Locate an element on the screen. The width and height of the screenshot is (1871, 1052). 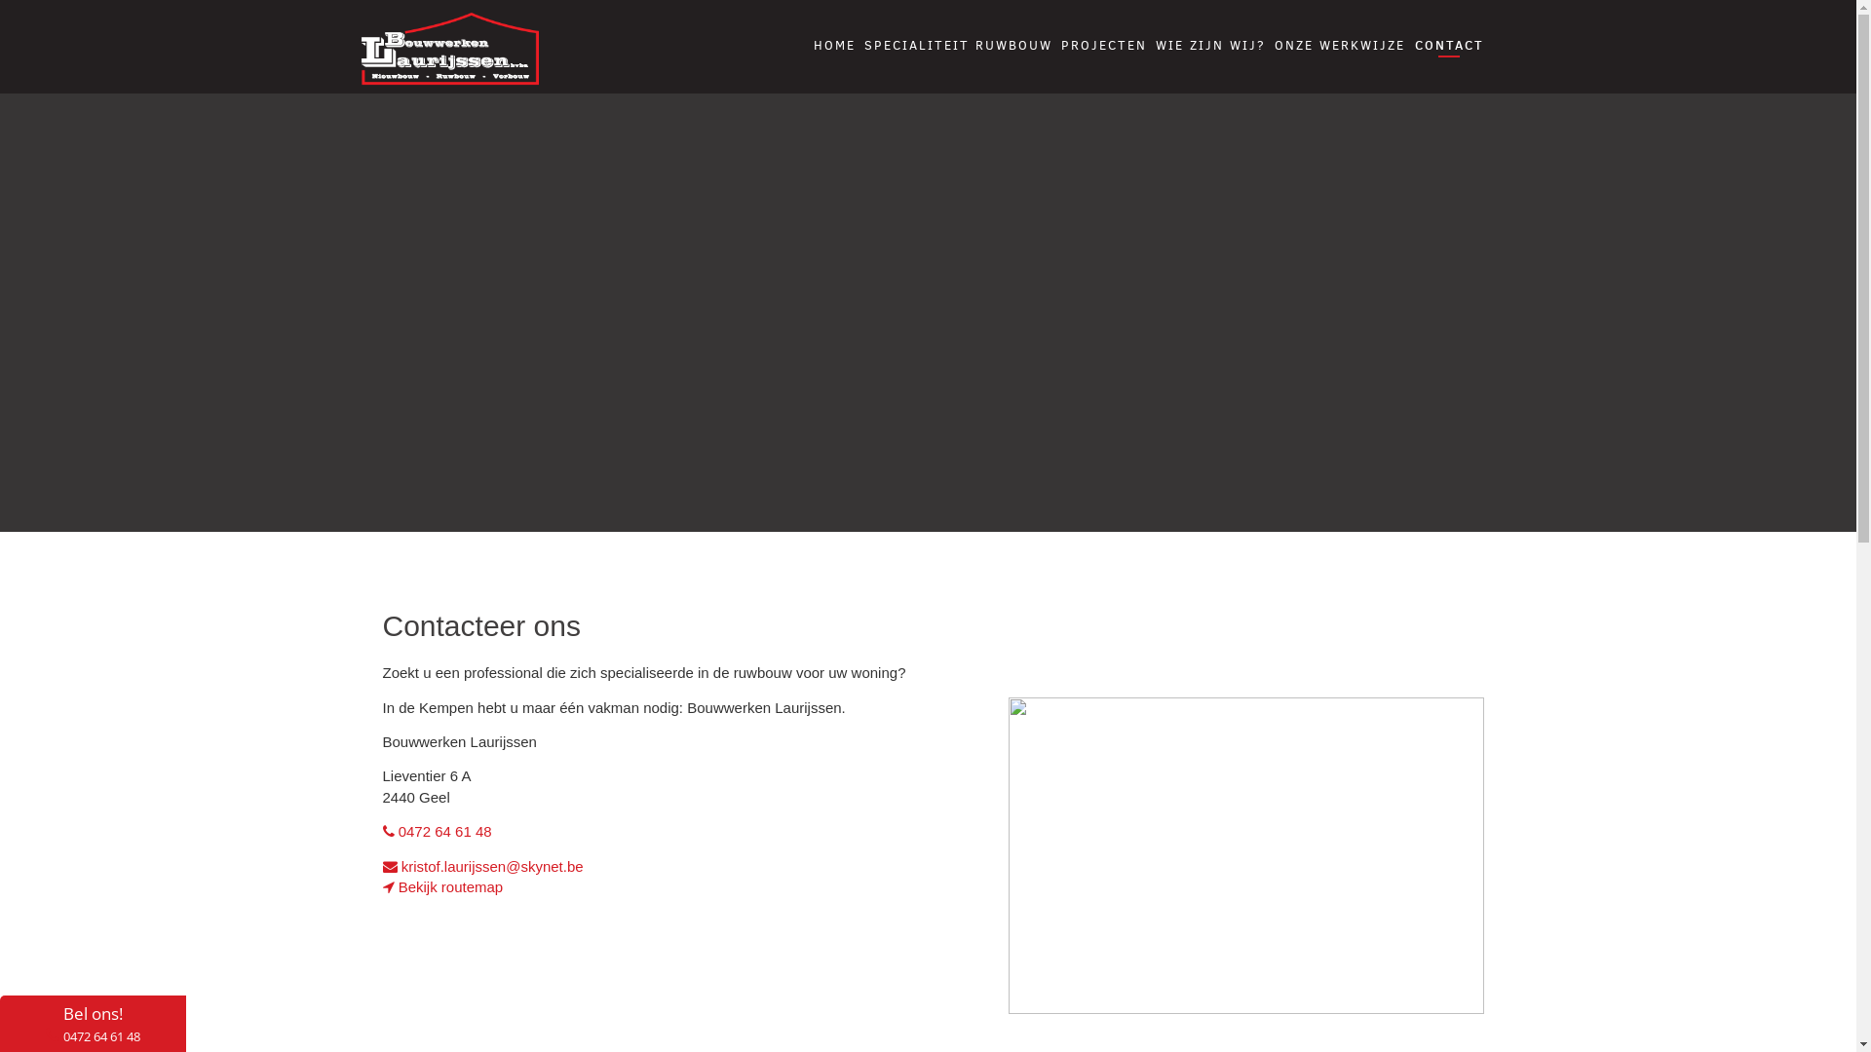
 Bekijk routemap is located at coordinates (442, 886).